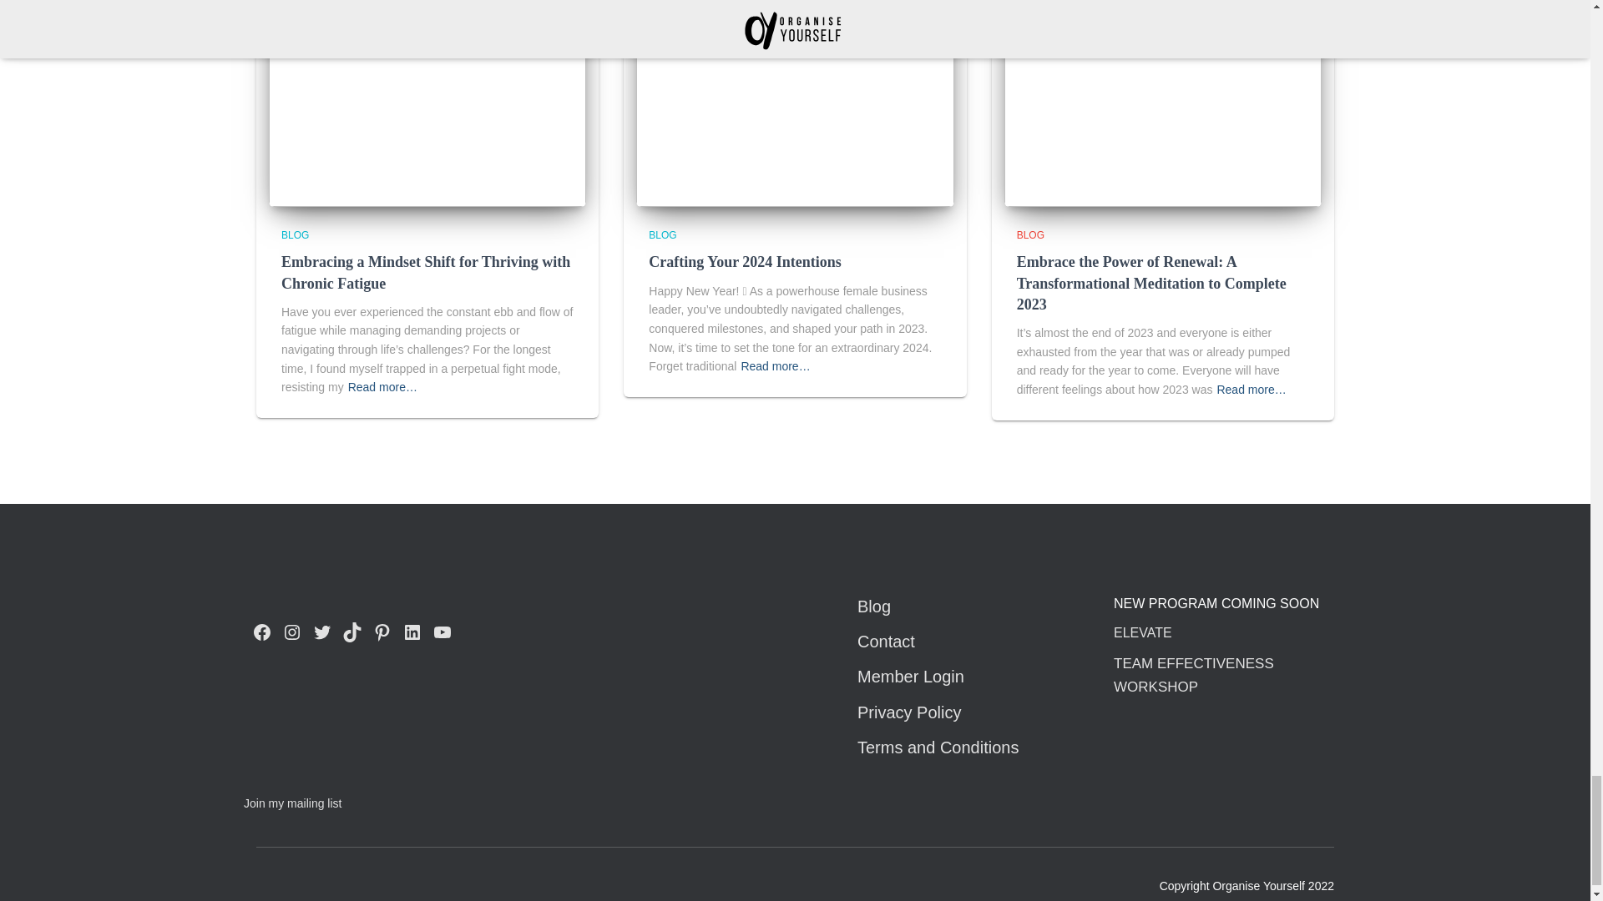 The image size is (1603, 901). I want to click on Embracing a Mindset Shift for Thriving with Chronic Fatigue, so click(426, 272).